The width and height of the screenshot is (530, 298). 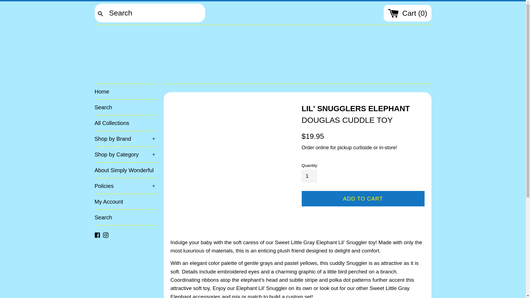 What do you see at coordinates (125, 91) in the screenshot?
I see `Home` at bounding box center [125, 91].